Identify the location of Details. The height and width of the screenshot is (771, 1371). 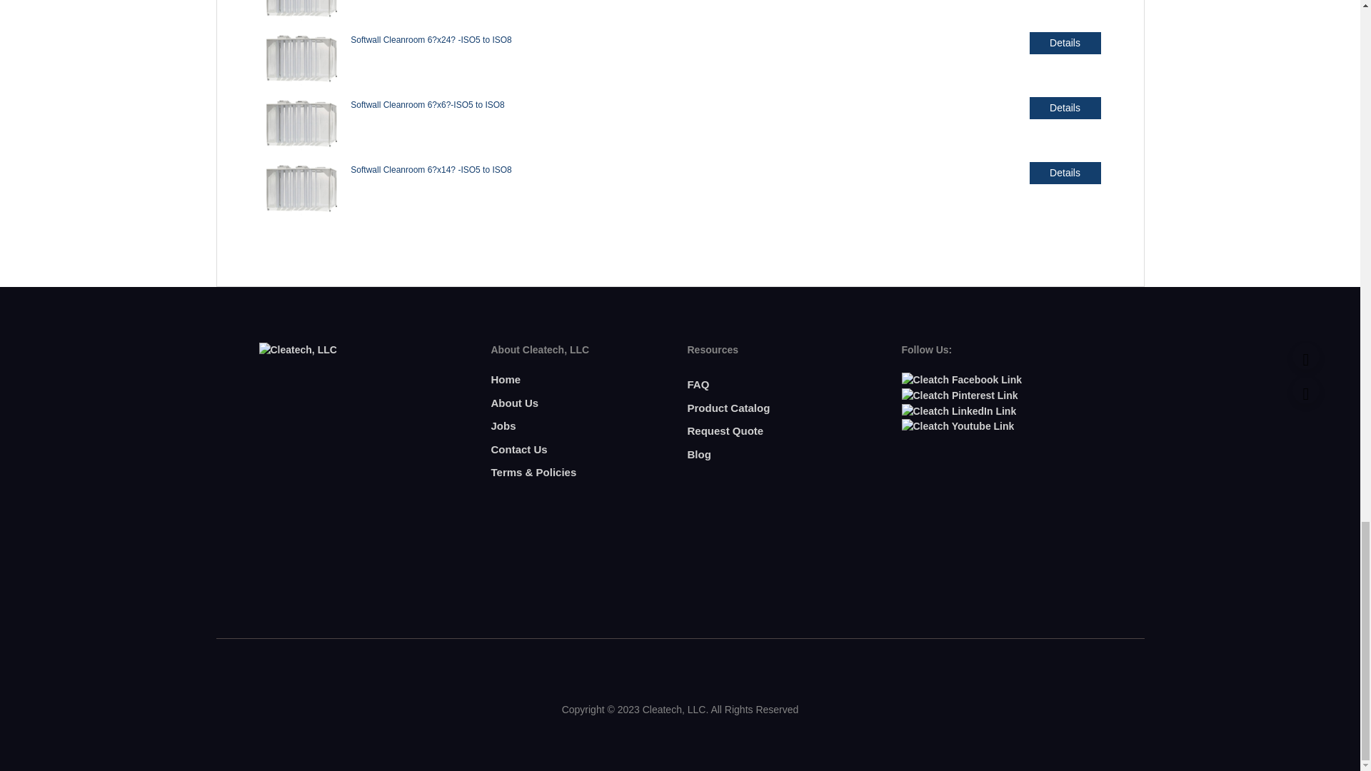
(1065, 109).